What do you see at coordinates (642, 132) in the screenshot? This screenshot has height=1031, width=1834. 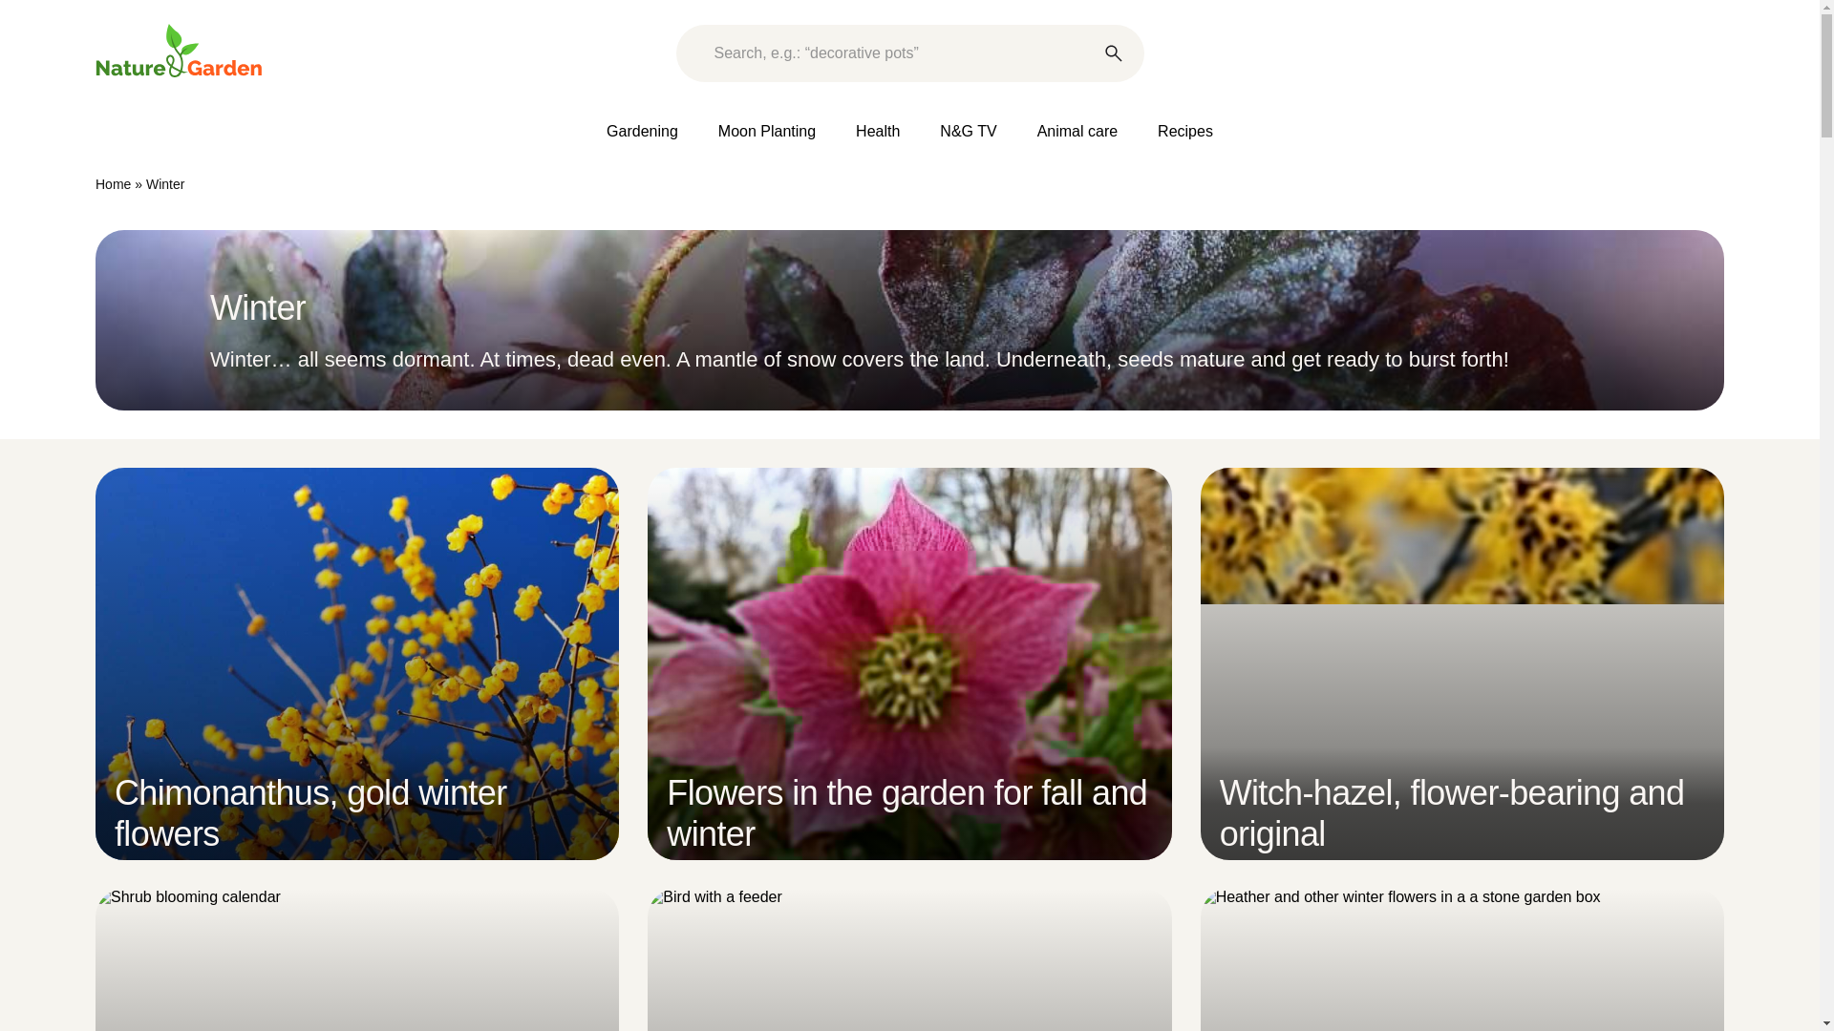 I see `Gardening` at bounding box center [642, 132].